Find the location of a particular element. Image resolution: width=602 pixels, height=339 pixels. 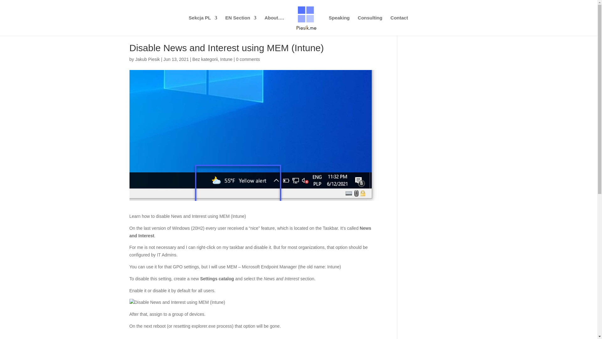

Posts by Jakub Piesik is located at coordinates (147, 59).